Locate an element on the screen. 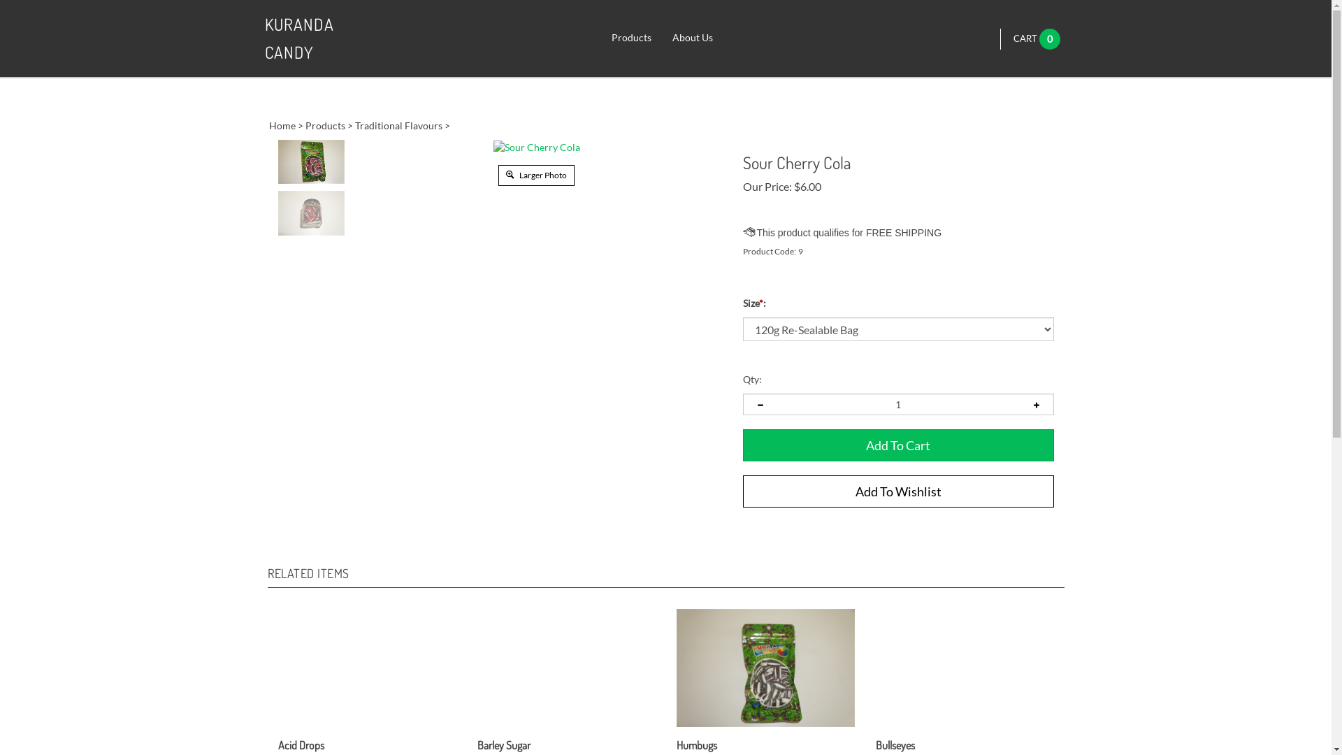 Image resolution: width=1342 pixels, height=755 pixels. About Us is located at coordinates (693, 39).